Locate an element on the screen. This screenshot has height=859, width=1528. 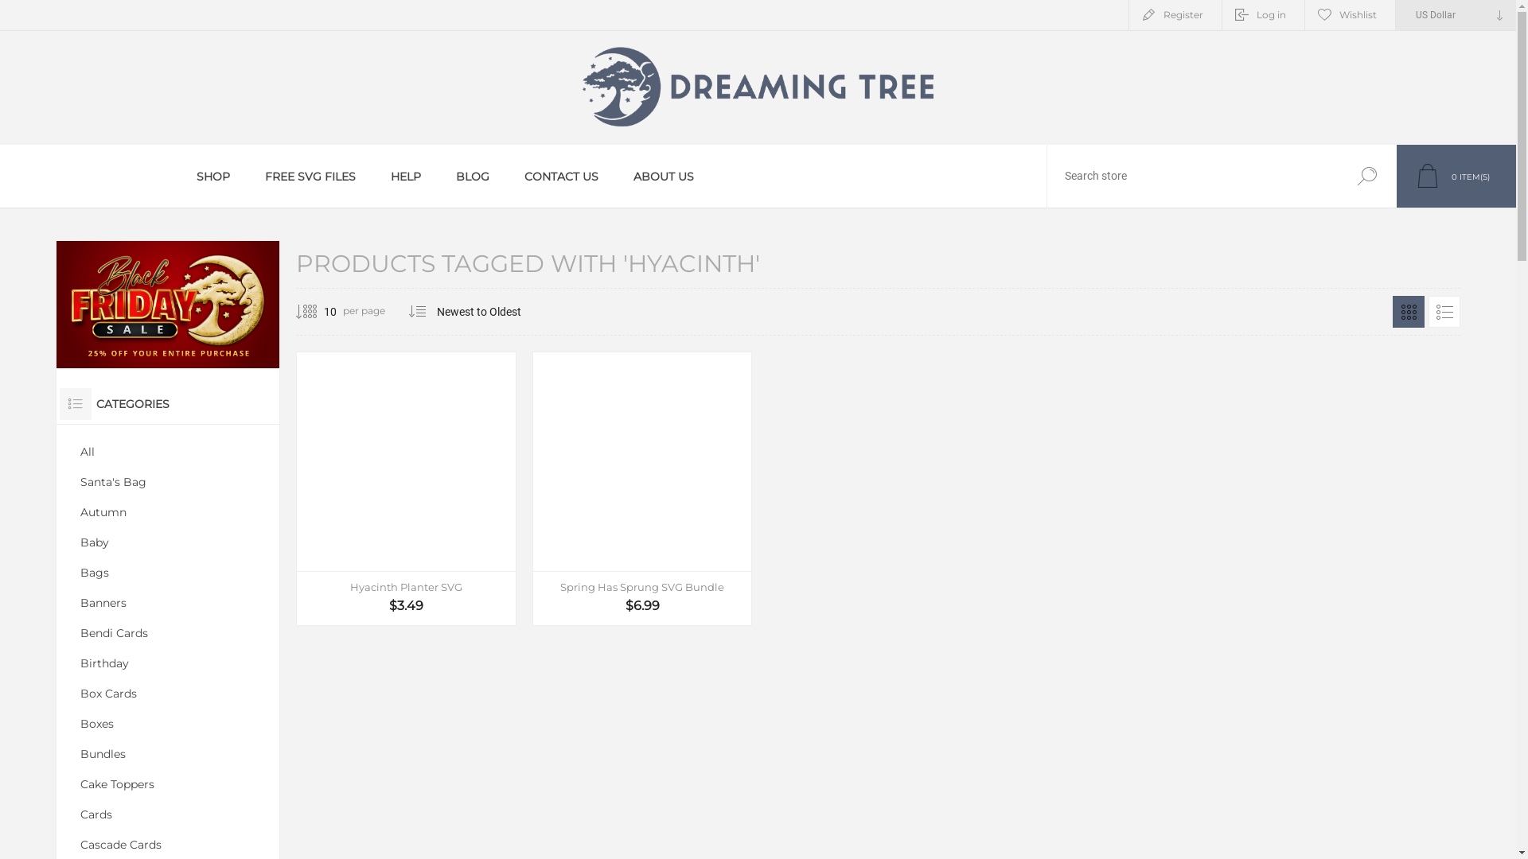
List is located at coordinates (1444, 312).